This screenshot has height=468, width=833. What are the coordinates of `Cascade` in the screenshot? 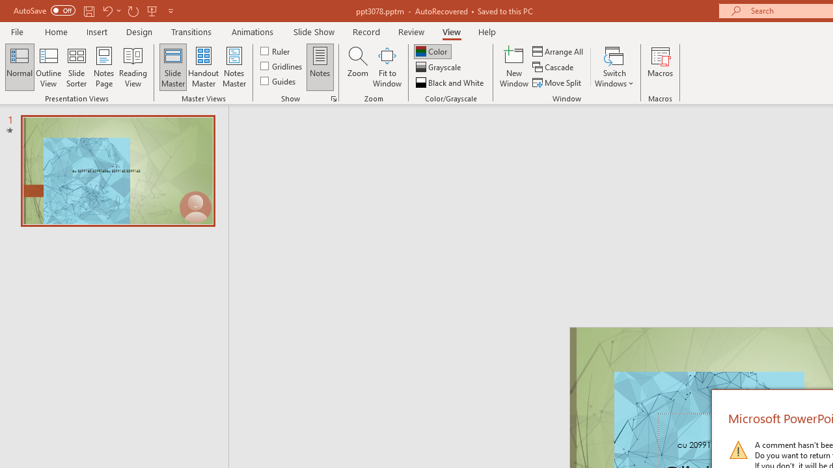 It's located at (554, 68).